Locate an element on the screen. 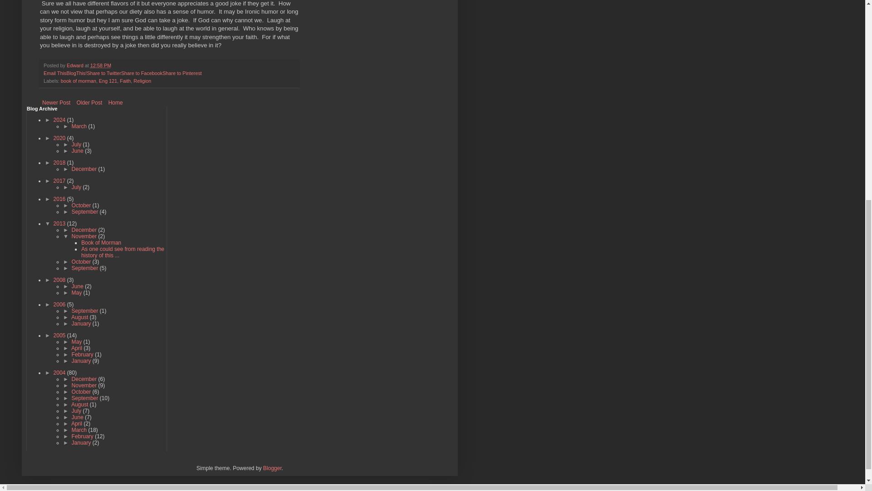 The height and width of the screenshot is (491, 872). 2018 is located at coordinates (60, 163).